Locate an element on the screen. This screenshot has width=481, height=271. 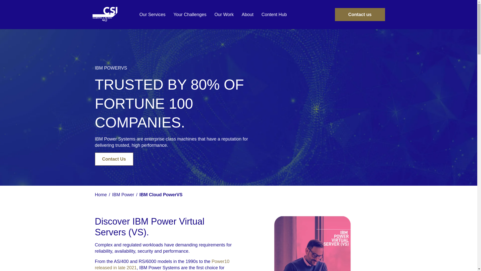
Go to CSI. is located at coordinates (101, 195).